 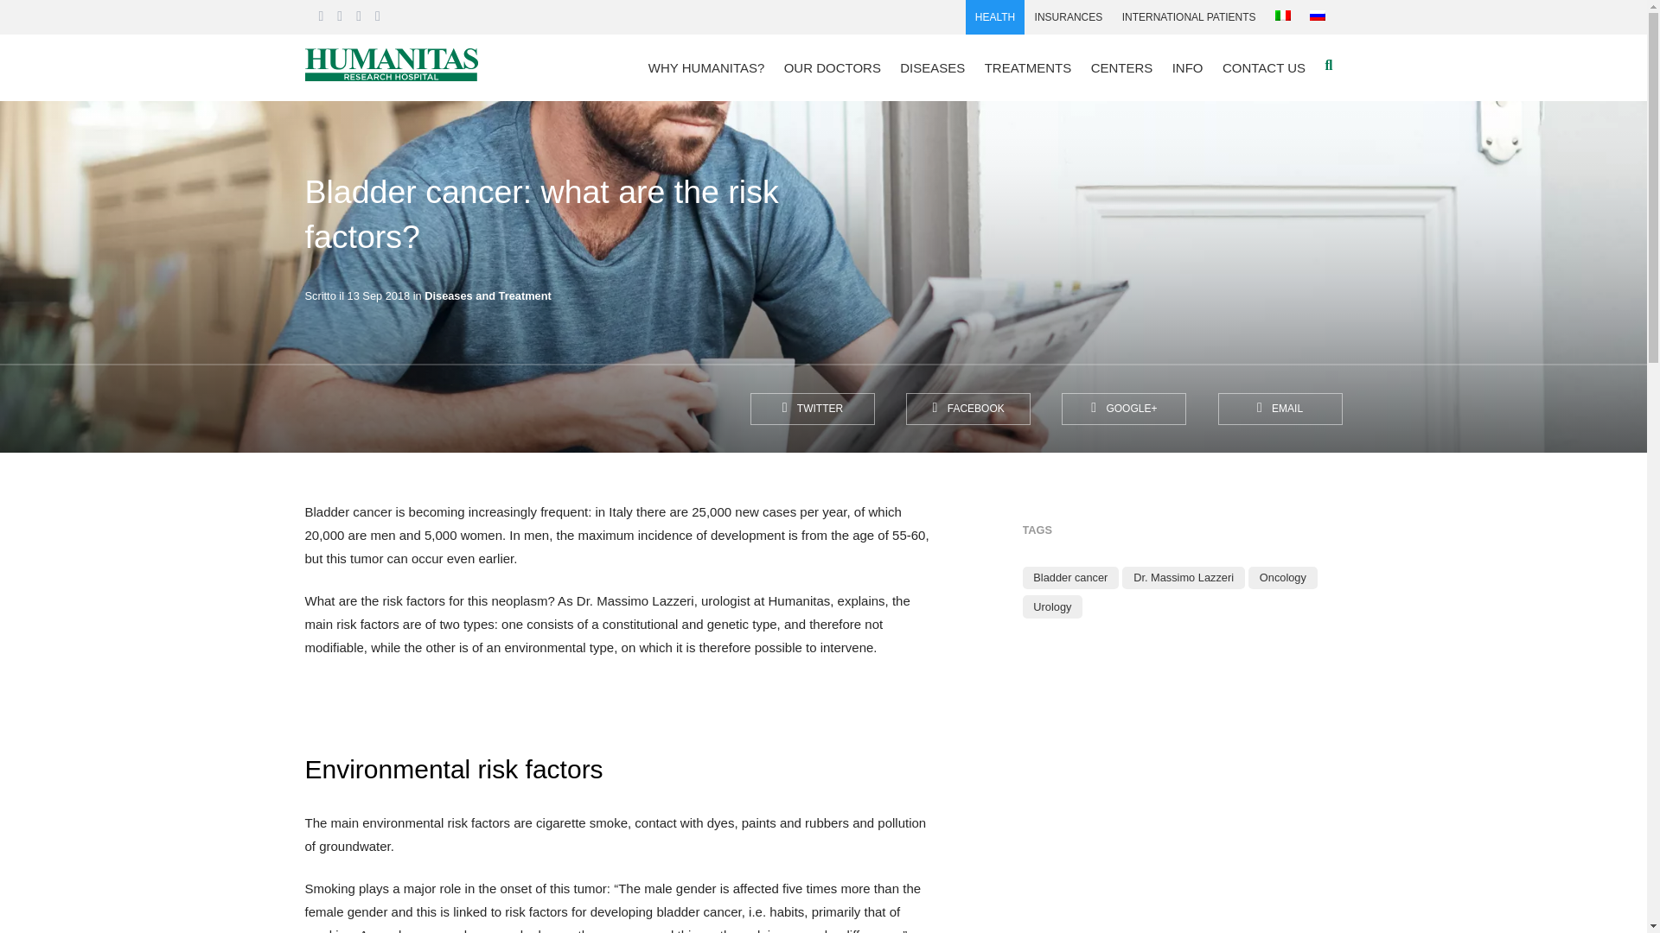 I want to click on CONTACT US, so click(x=1264, y=67).